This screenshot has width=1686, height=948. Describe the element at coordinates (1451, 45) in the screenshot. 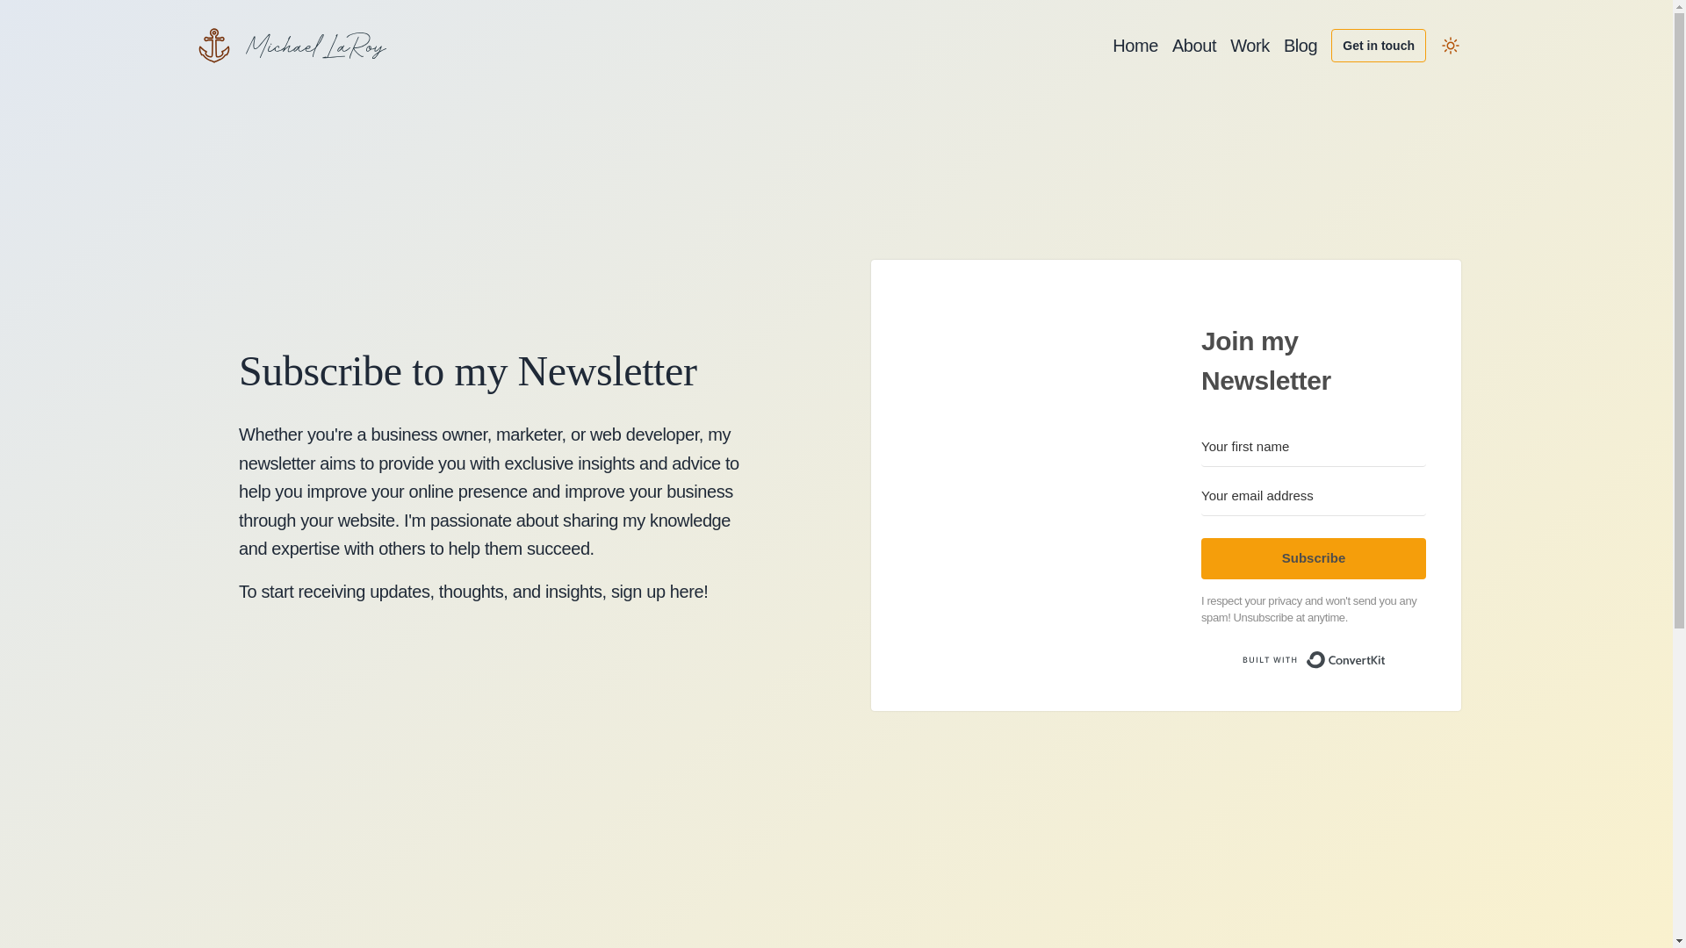

I see `Switch to dark mode` at that location.